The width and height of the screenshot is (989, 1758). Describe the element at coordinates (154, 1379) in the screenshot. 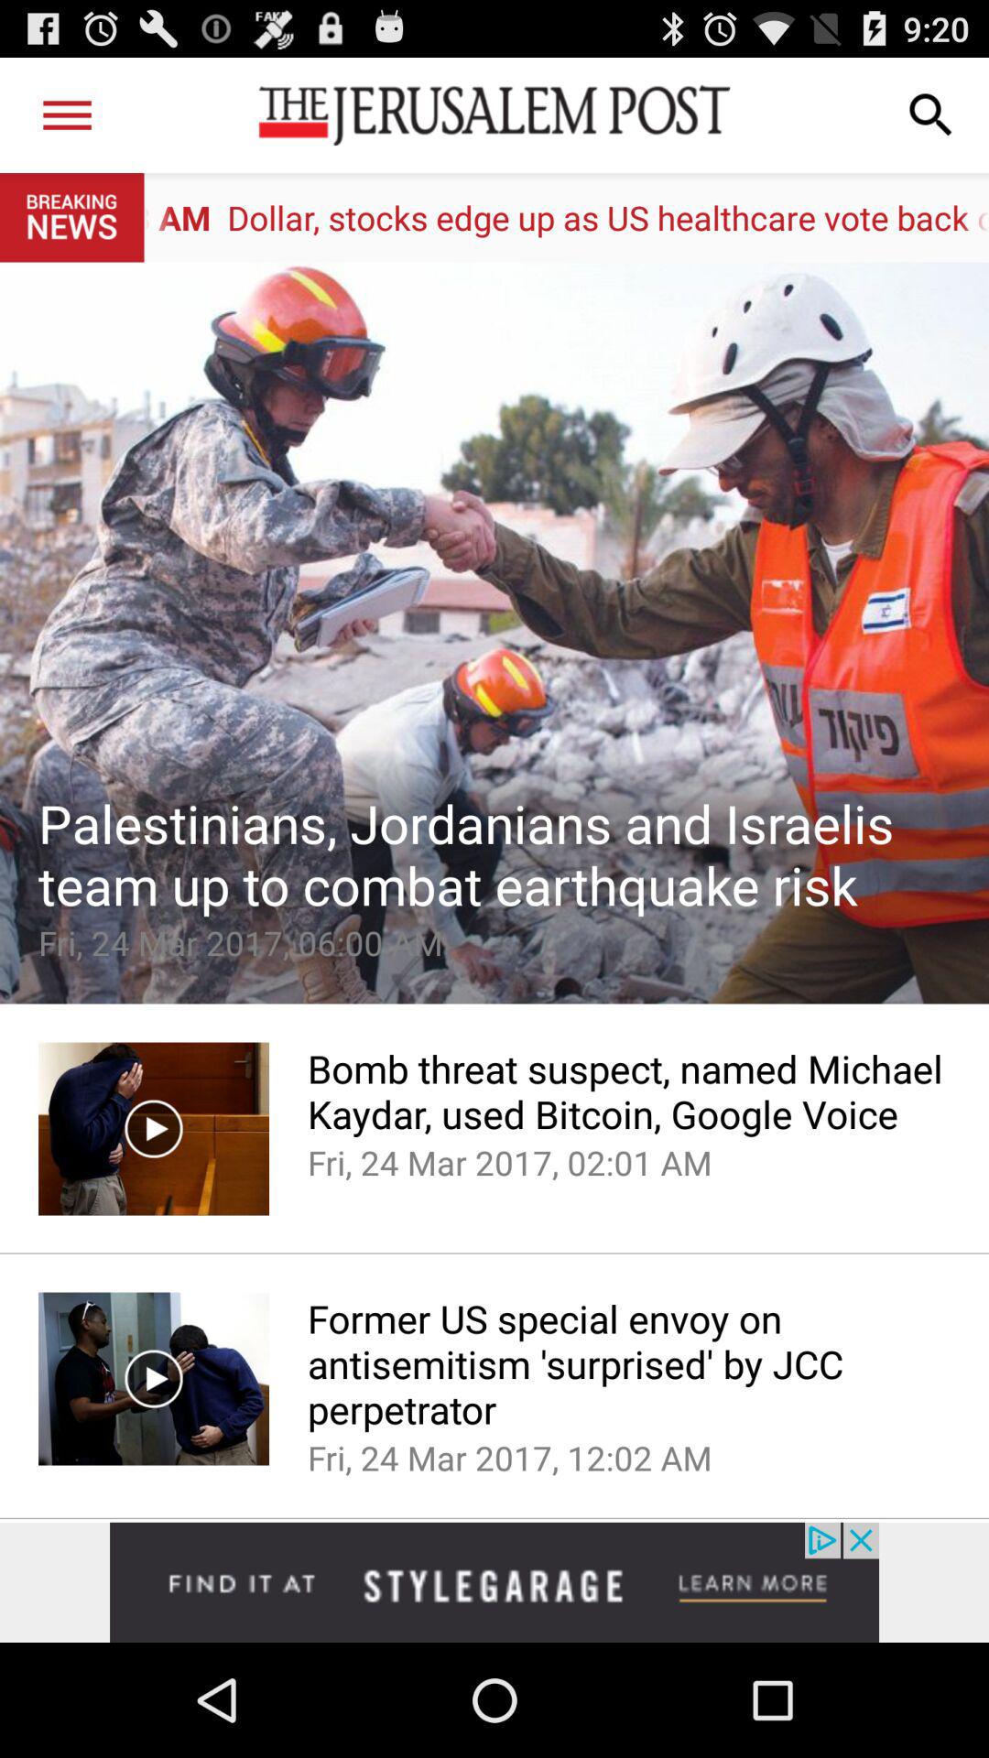

I see `click on the video which is beside text former us special envoy on antisemitism surprised by jcc prepetrator` at that location.